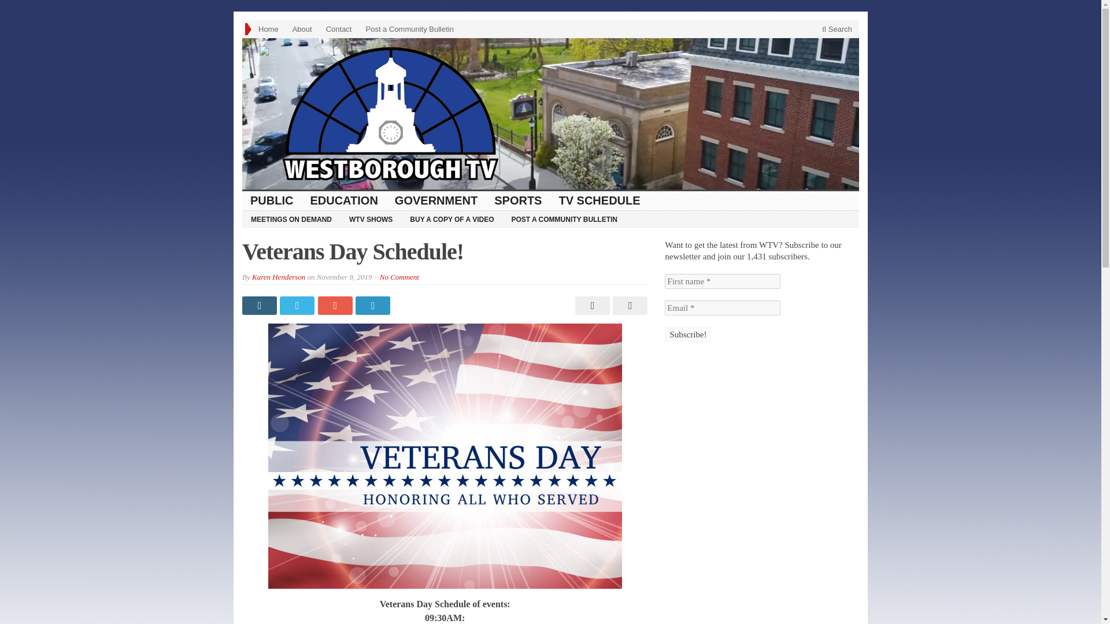 The height and width of the screenshot is (624, 1110). What do you see at coordinates (688, 334) in the screenshot?
I see `Subscribe!` at bounding box center [688, 334].